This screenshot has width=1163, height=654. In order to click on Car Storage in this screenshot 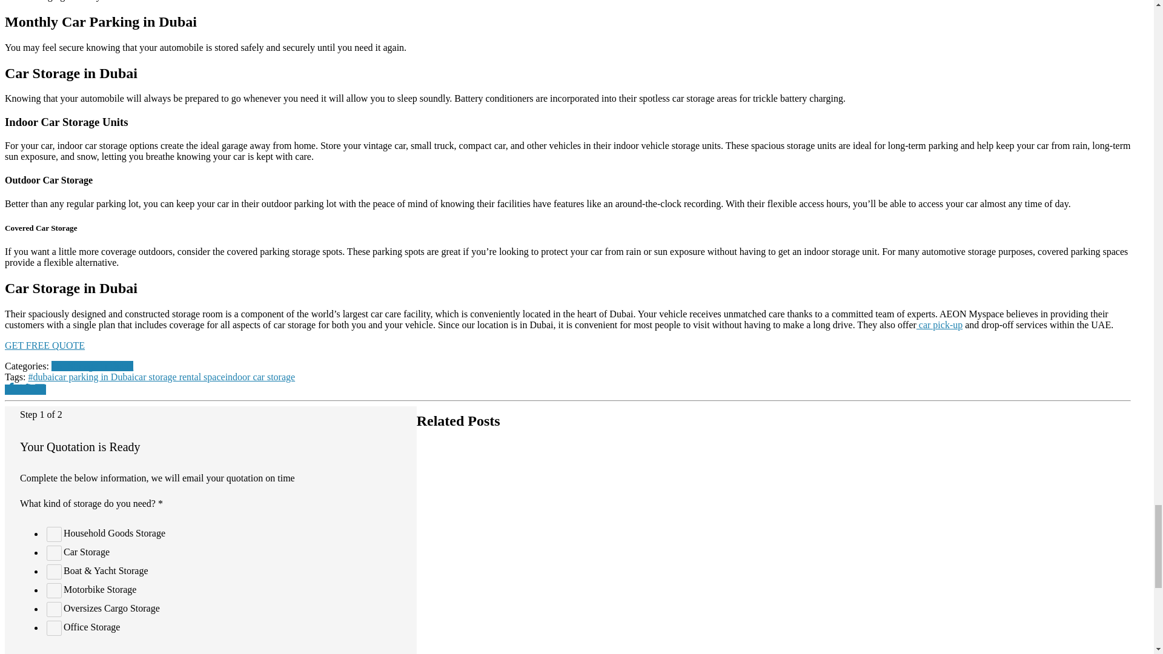, I will do `click(53, 552)`.